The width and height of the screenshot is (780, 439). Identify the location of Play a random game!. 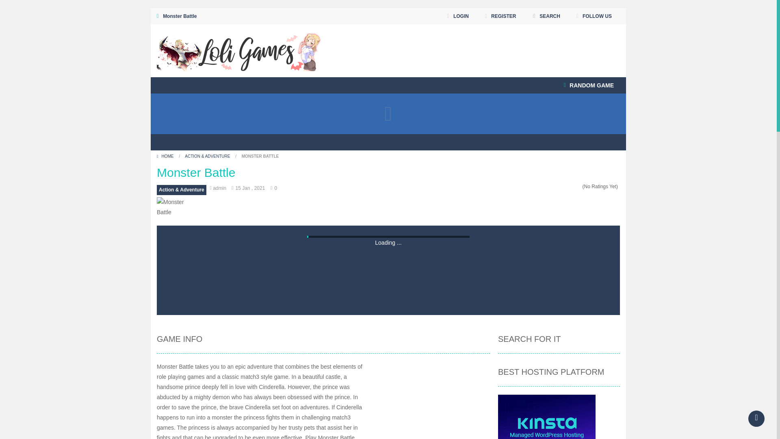
(589, 85).